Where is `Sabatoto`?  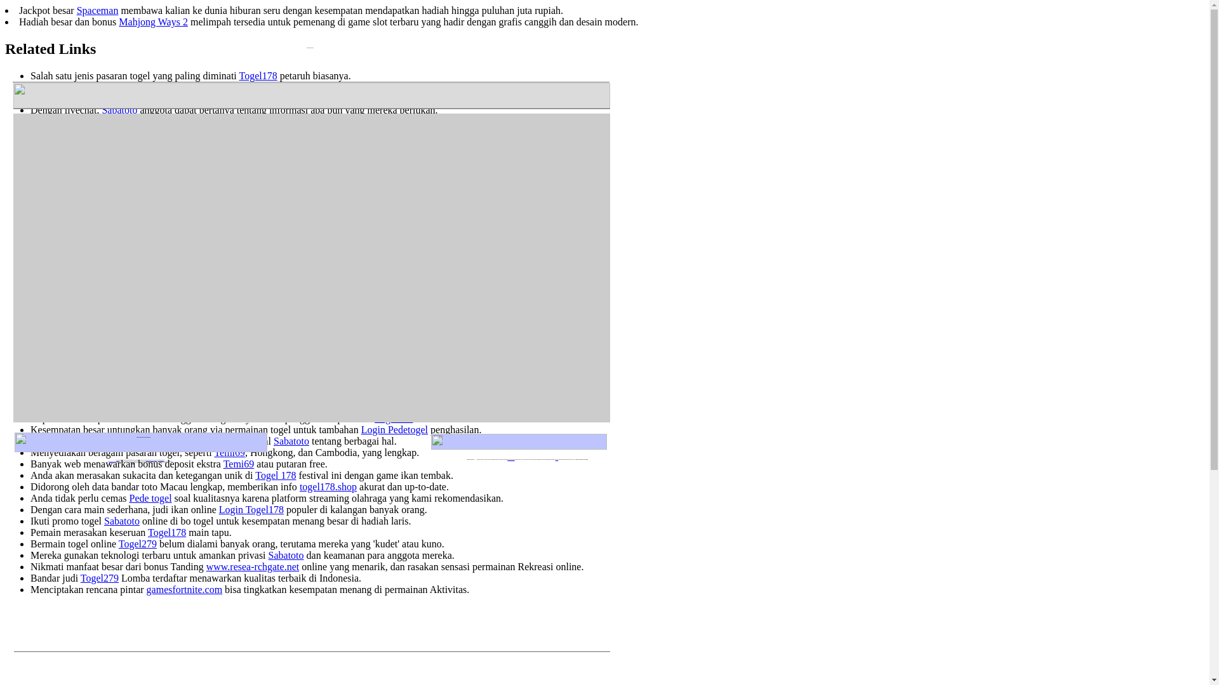 Sabatoto is located at coordinates (119, 110).